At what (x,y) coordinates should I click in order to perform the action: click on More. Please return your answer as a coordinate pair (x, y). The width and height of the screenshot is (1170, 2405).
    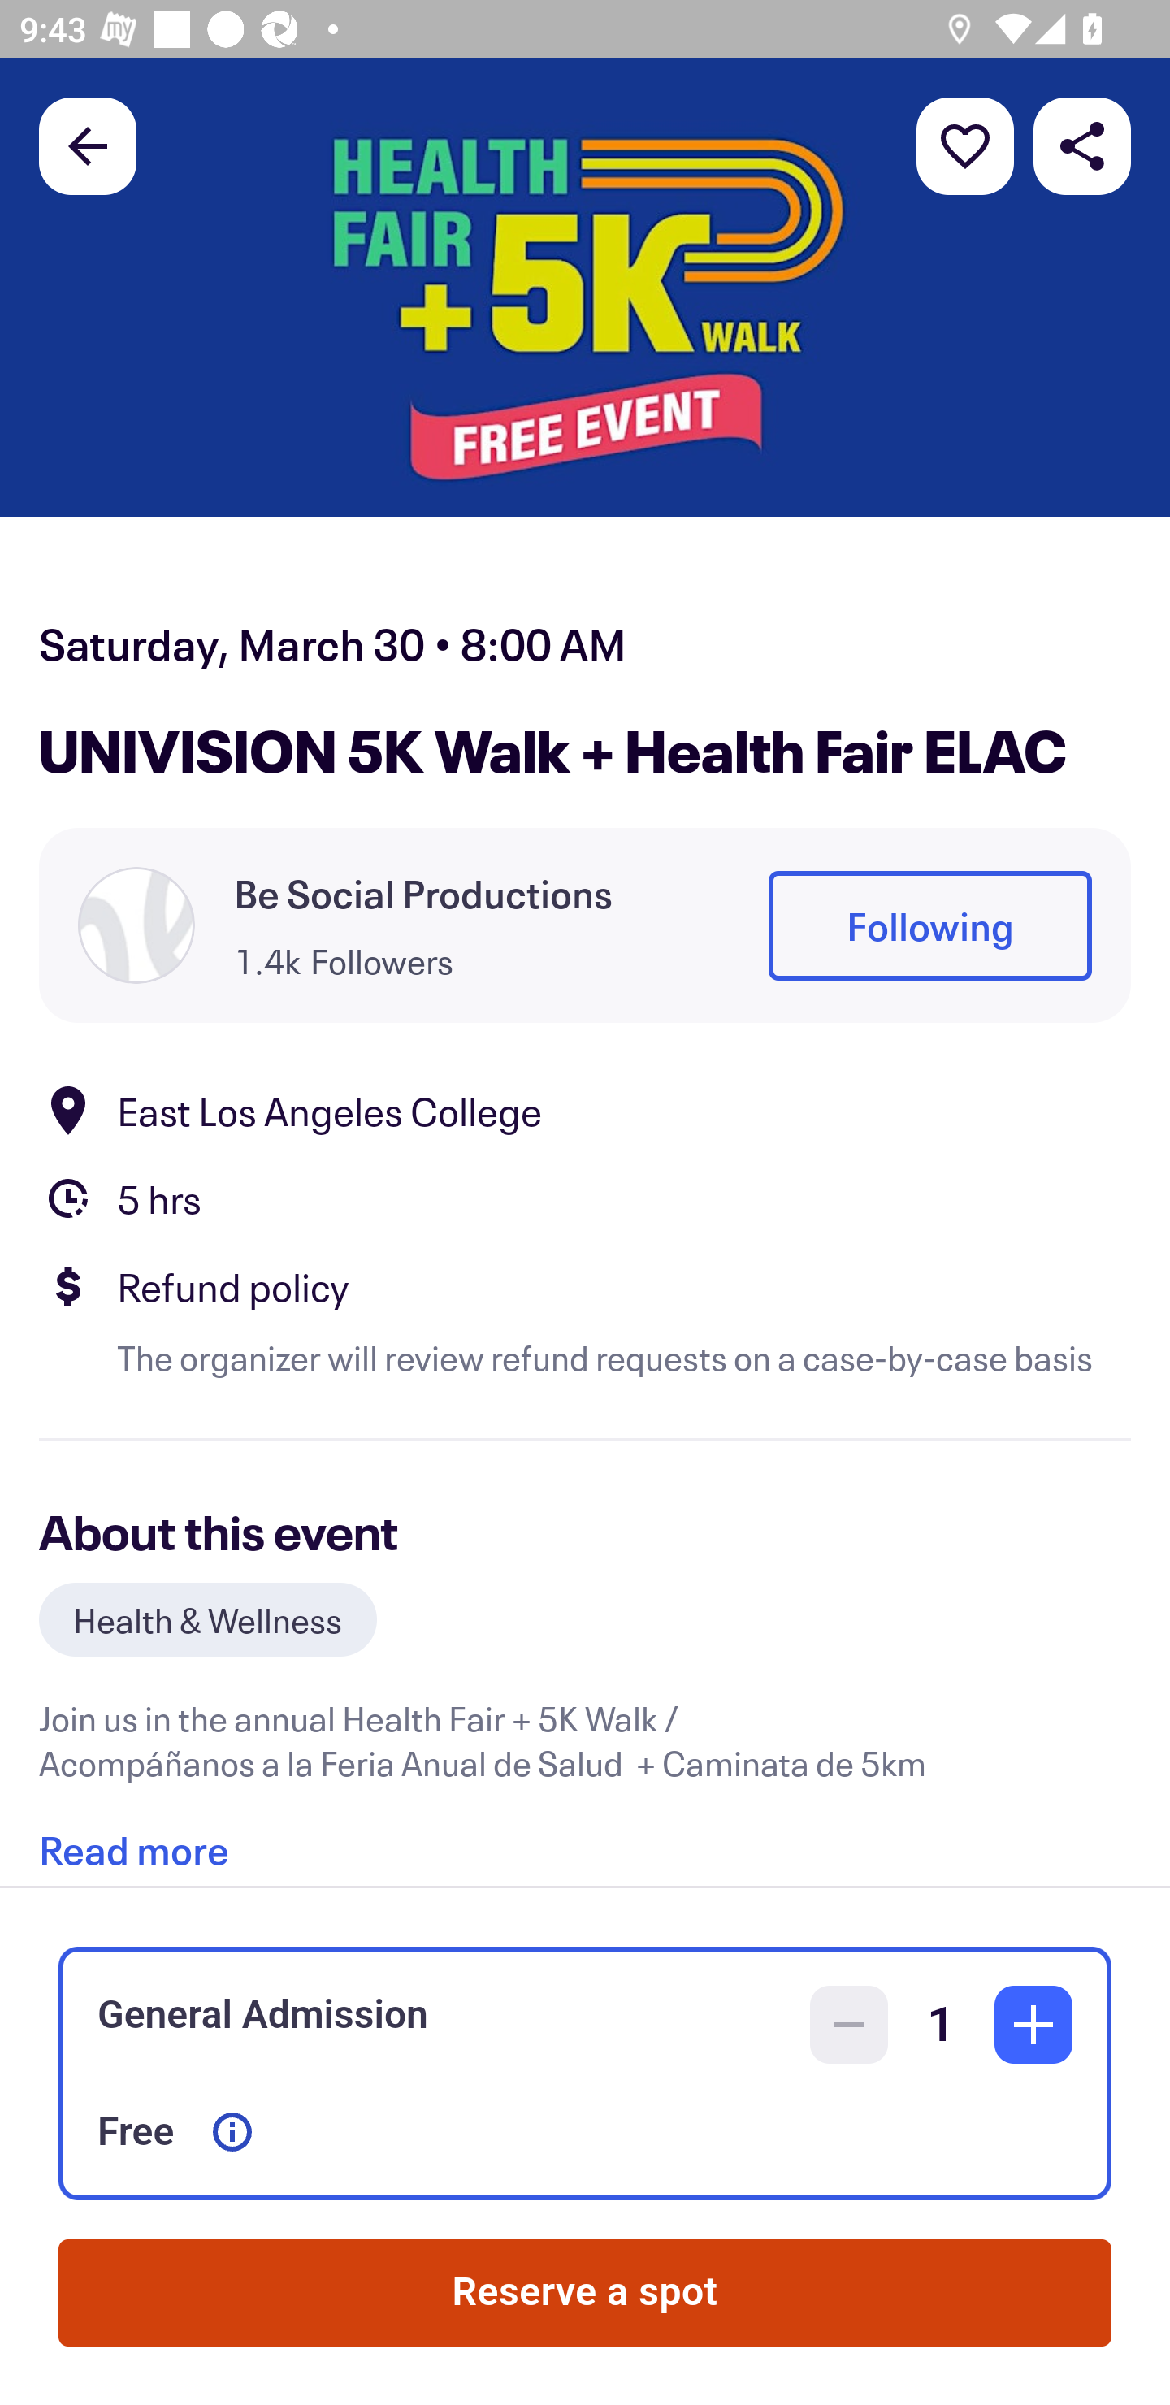
    Looking at the image, I should click on (965, 145).